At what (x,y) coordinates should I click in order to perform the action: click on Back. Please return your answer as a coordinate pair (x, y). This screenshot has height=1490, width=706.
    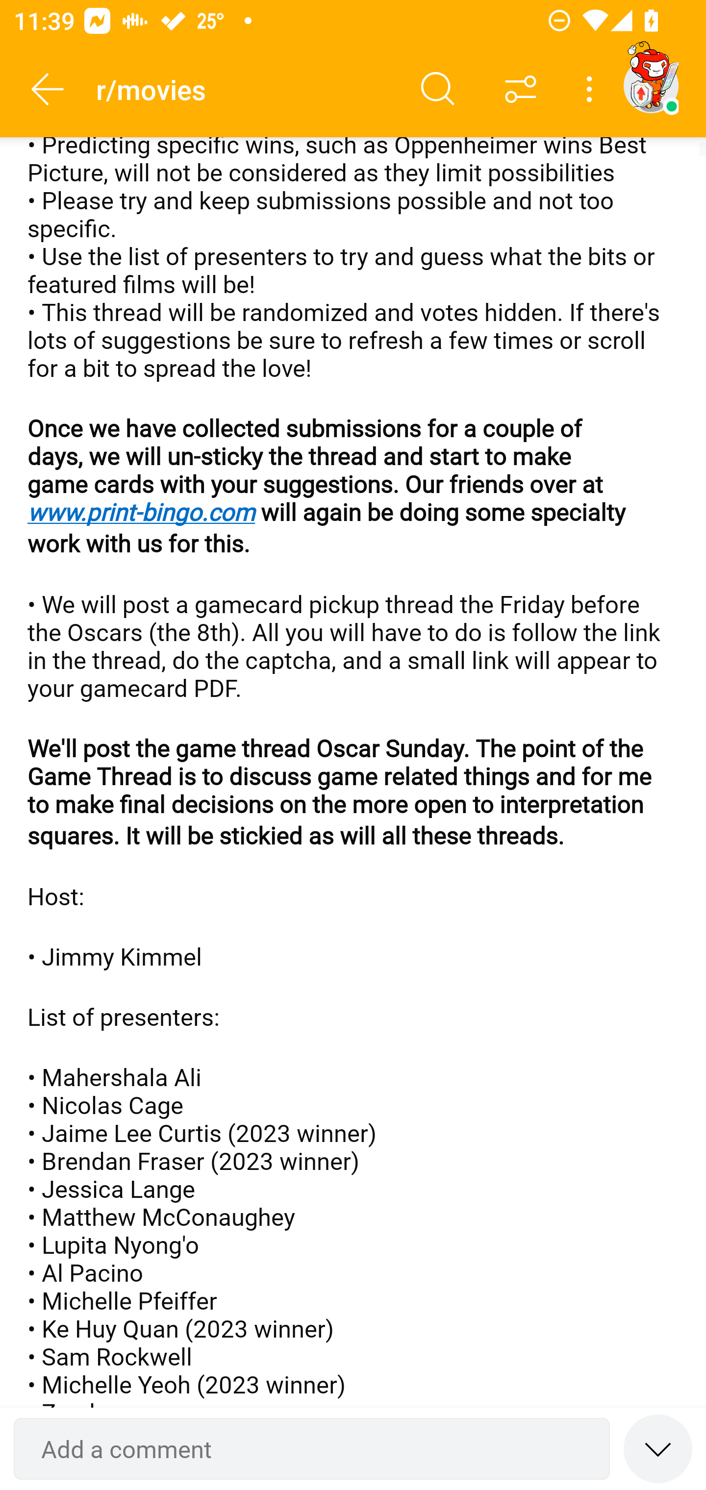
    Looking at the image, I should click on (48, 89).